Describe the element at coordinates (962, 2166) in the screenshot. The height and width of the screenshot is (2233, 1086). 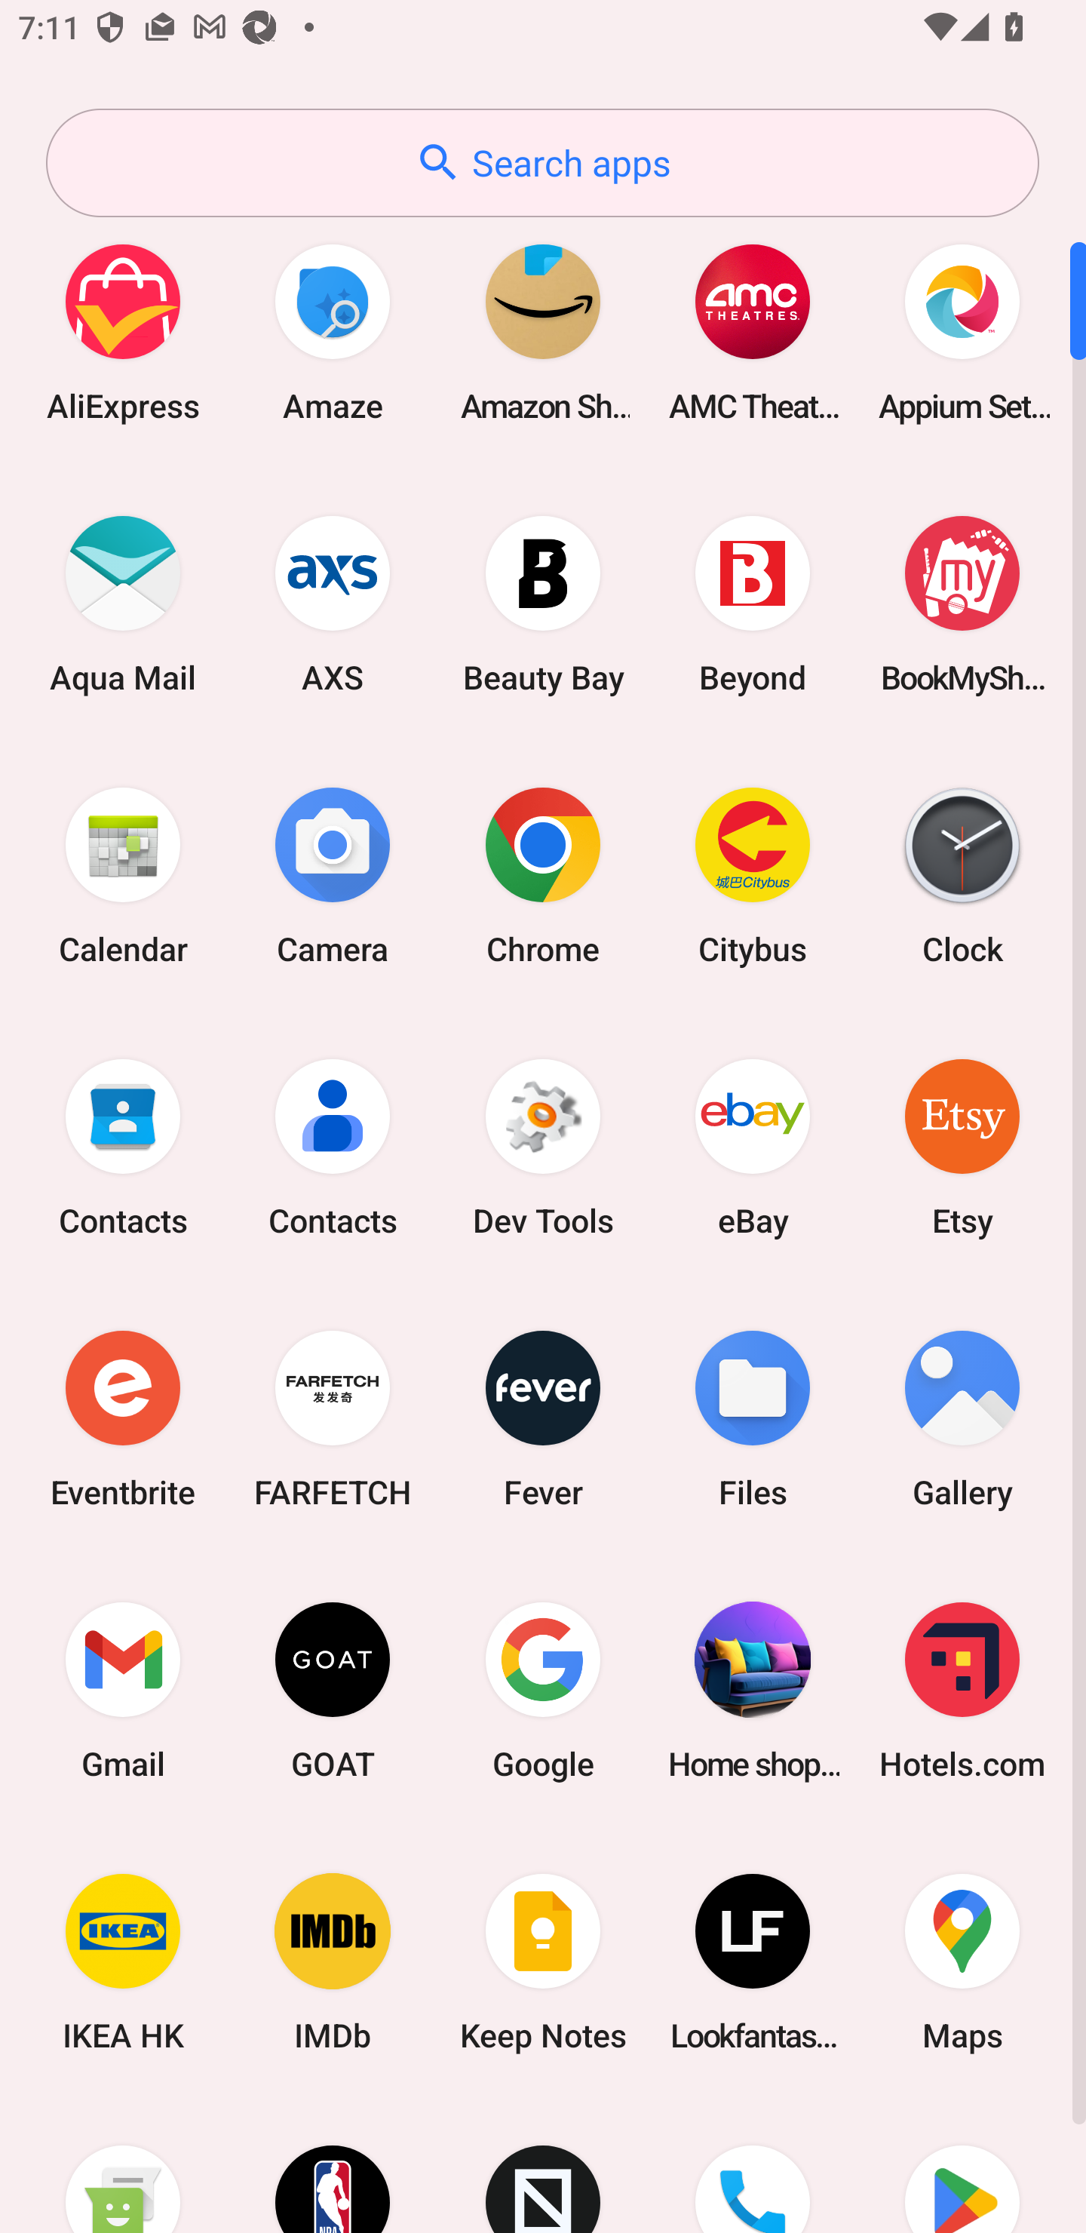
I see `Play Store` at that location.